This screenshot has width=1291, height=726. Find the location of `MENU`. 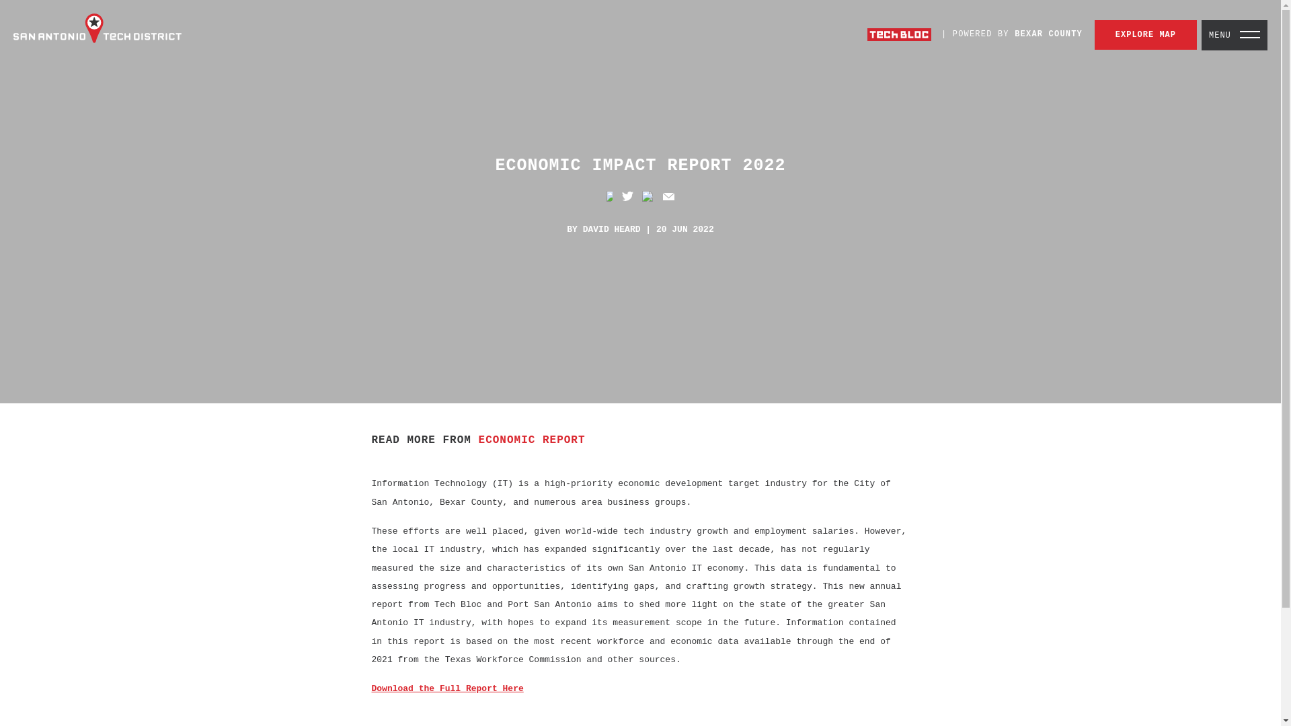

MENU is located at coordinates (1235, 35).